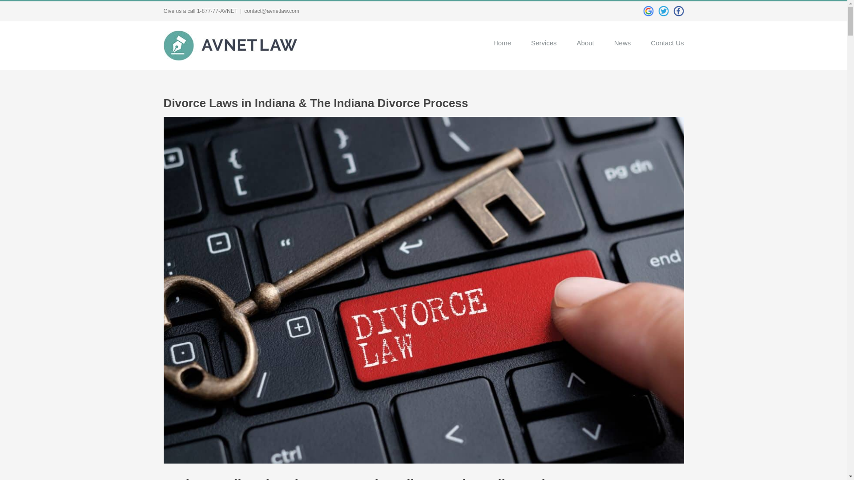 This screenshot has width=854, height=480. Describe the element at coordinates (217, 11) in the screenshot. I see `1-877-77-AVNET` at that location.